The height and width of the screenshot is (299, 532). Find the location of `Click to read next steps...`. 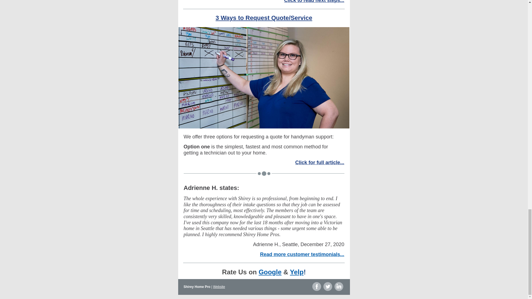

Click to read next steps... is located at coordinates (314, 1).